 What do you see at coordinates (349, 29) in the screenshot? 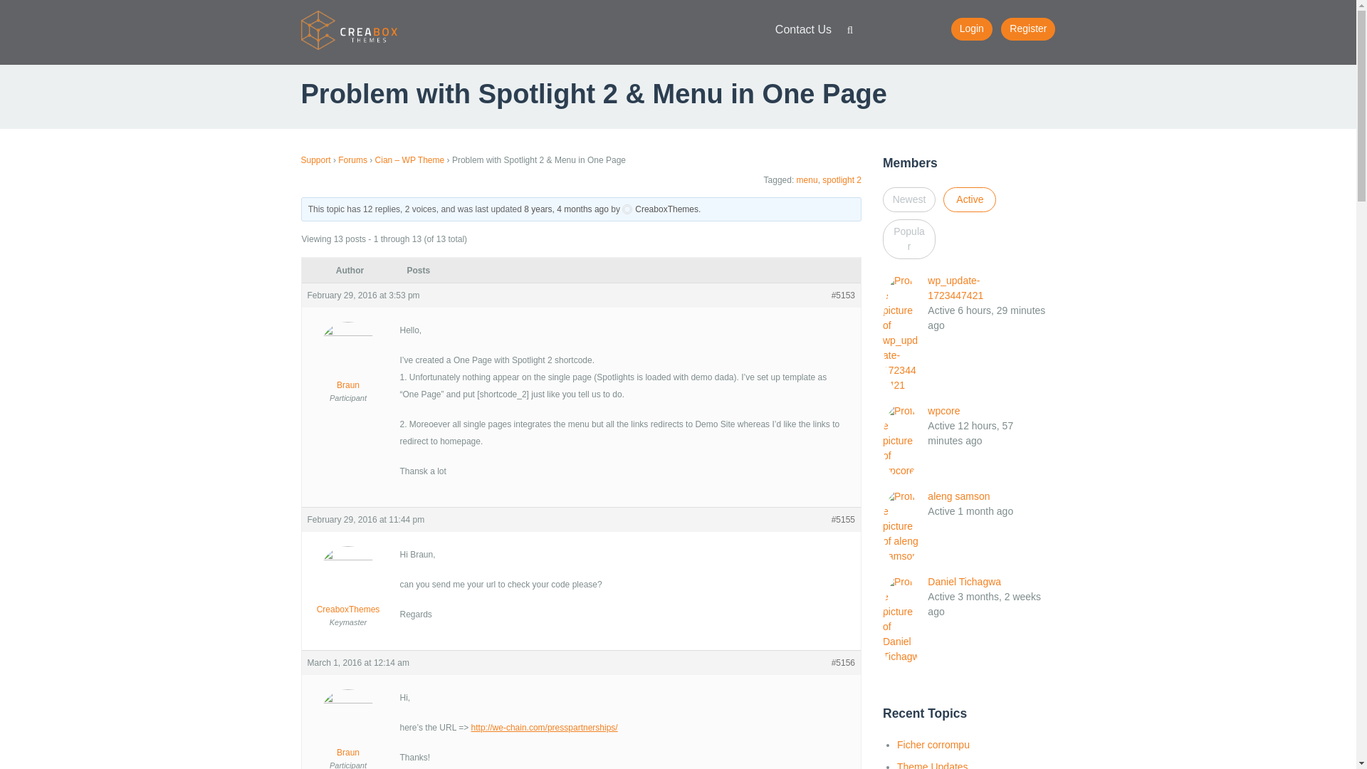
I see `CreaboxThemes Support` at bounding box center [349, 29].